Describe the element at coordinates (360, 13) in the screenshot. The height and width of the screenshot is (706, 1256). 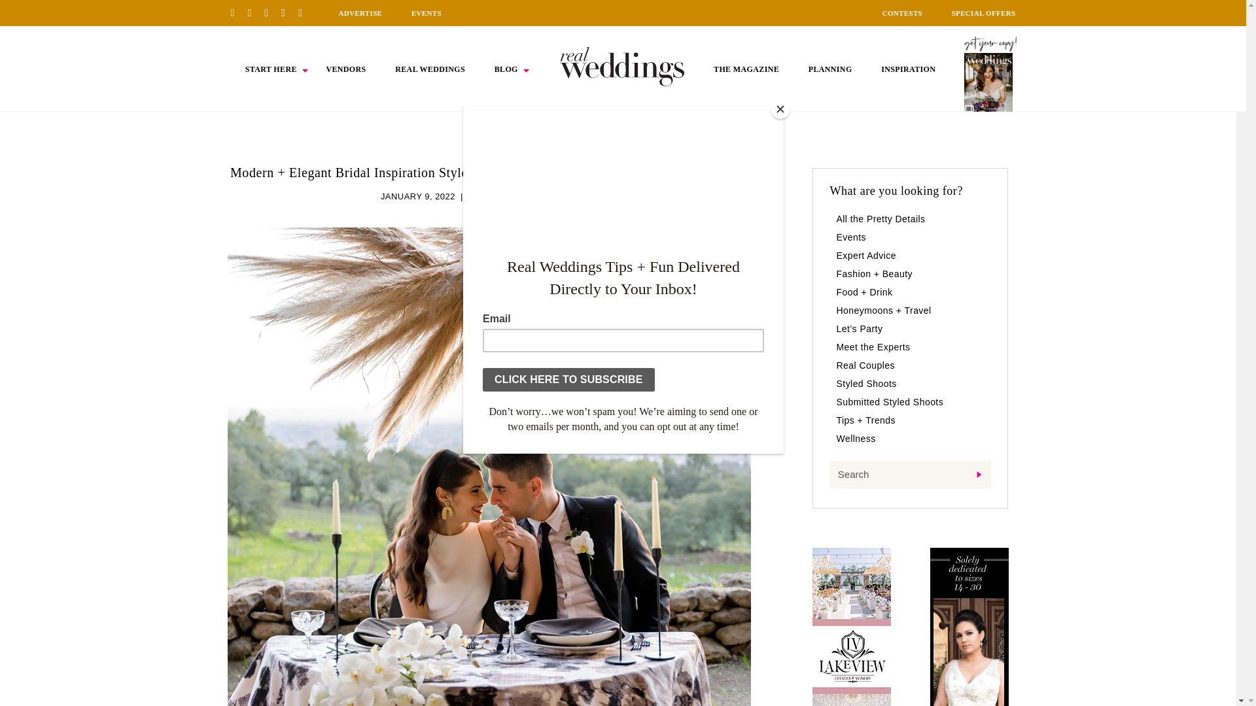
I see `ADVERTISE` at that location.